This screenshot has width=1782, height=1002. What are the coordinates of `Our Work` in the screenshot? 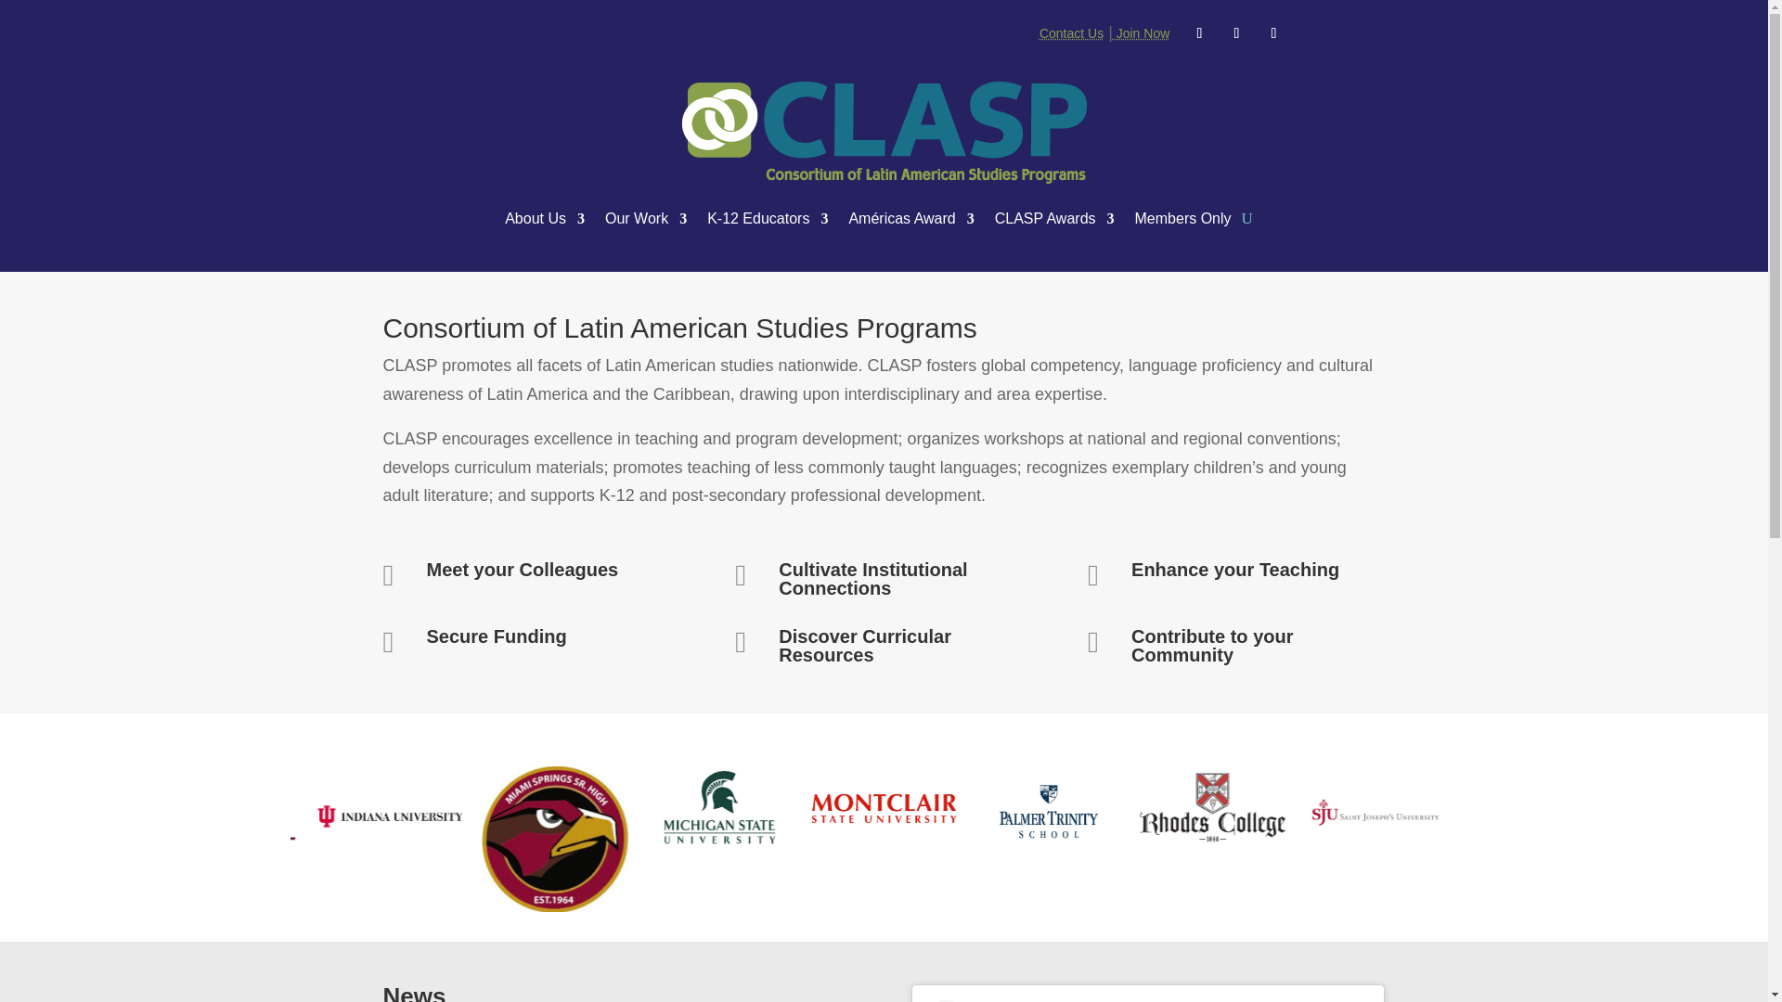 It's located at (646, 219).